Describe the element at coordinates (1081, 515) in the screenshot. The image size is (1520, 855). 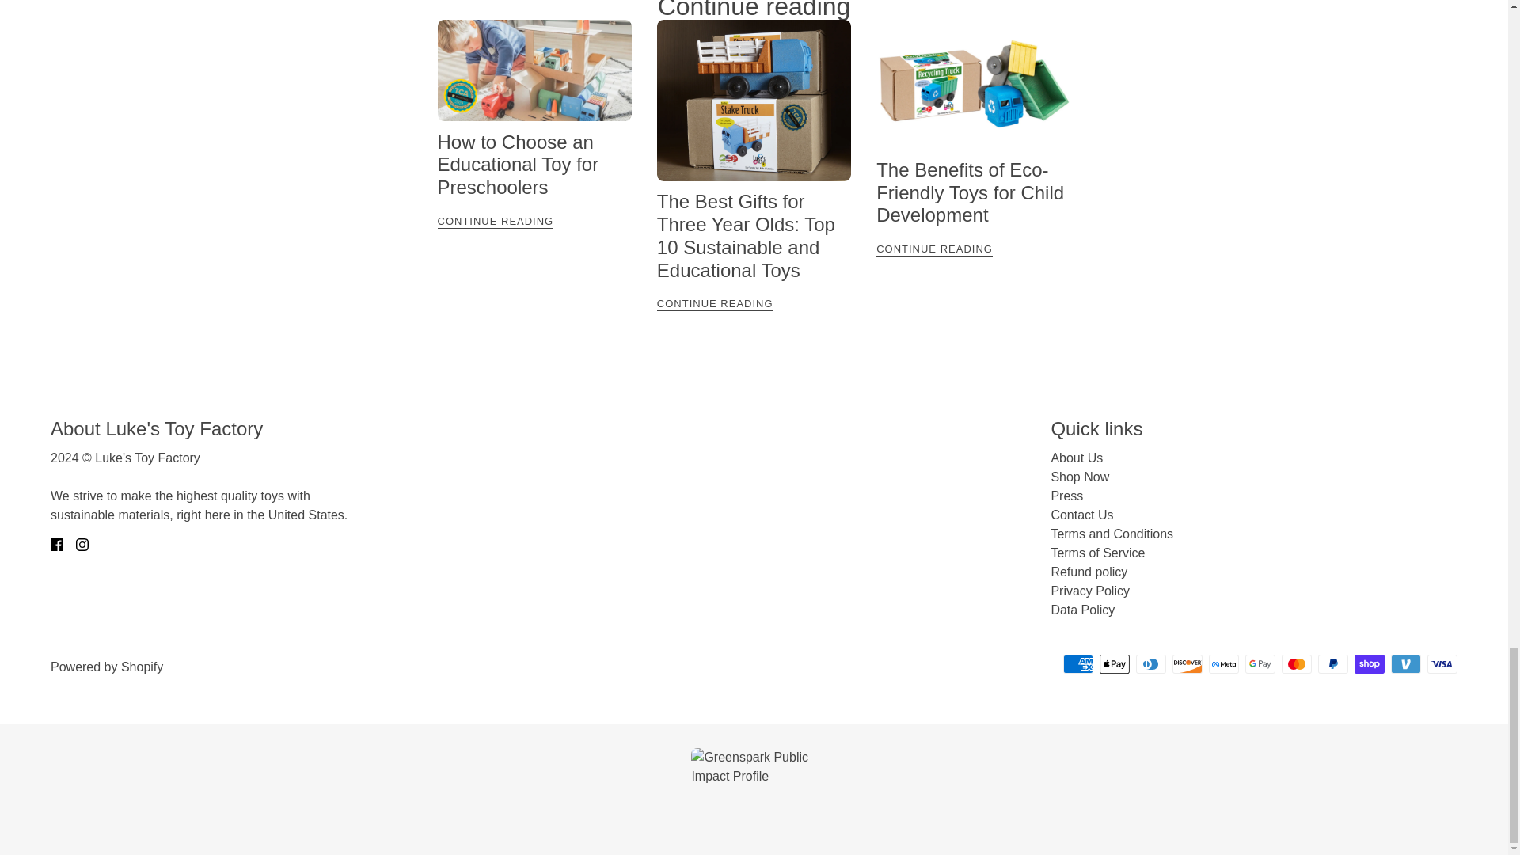
I see `Contact Us` at that location.